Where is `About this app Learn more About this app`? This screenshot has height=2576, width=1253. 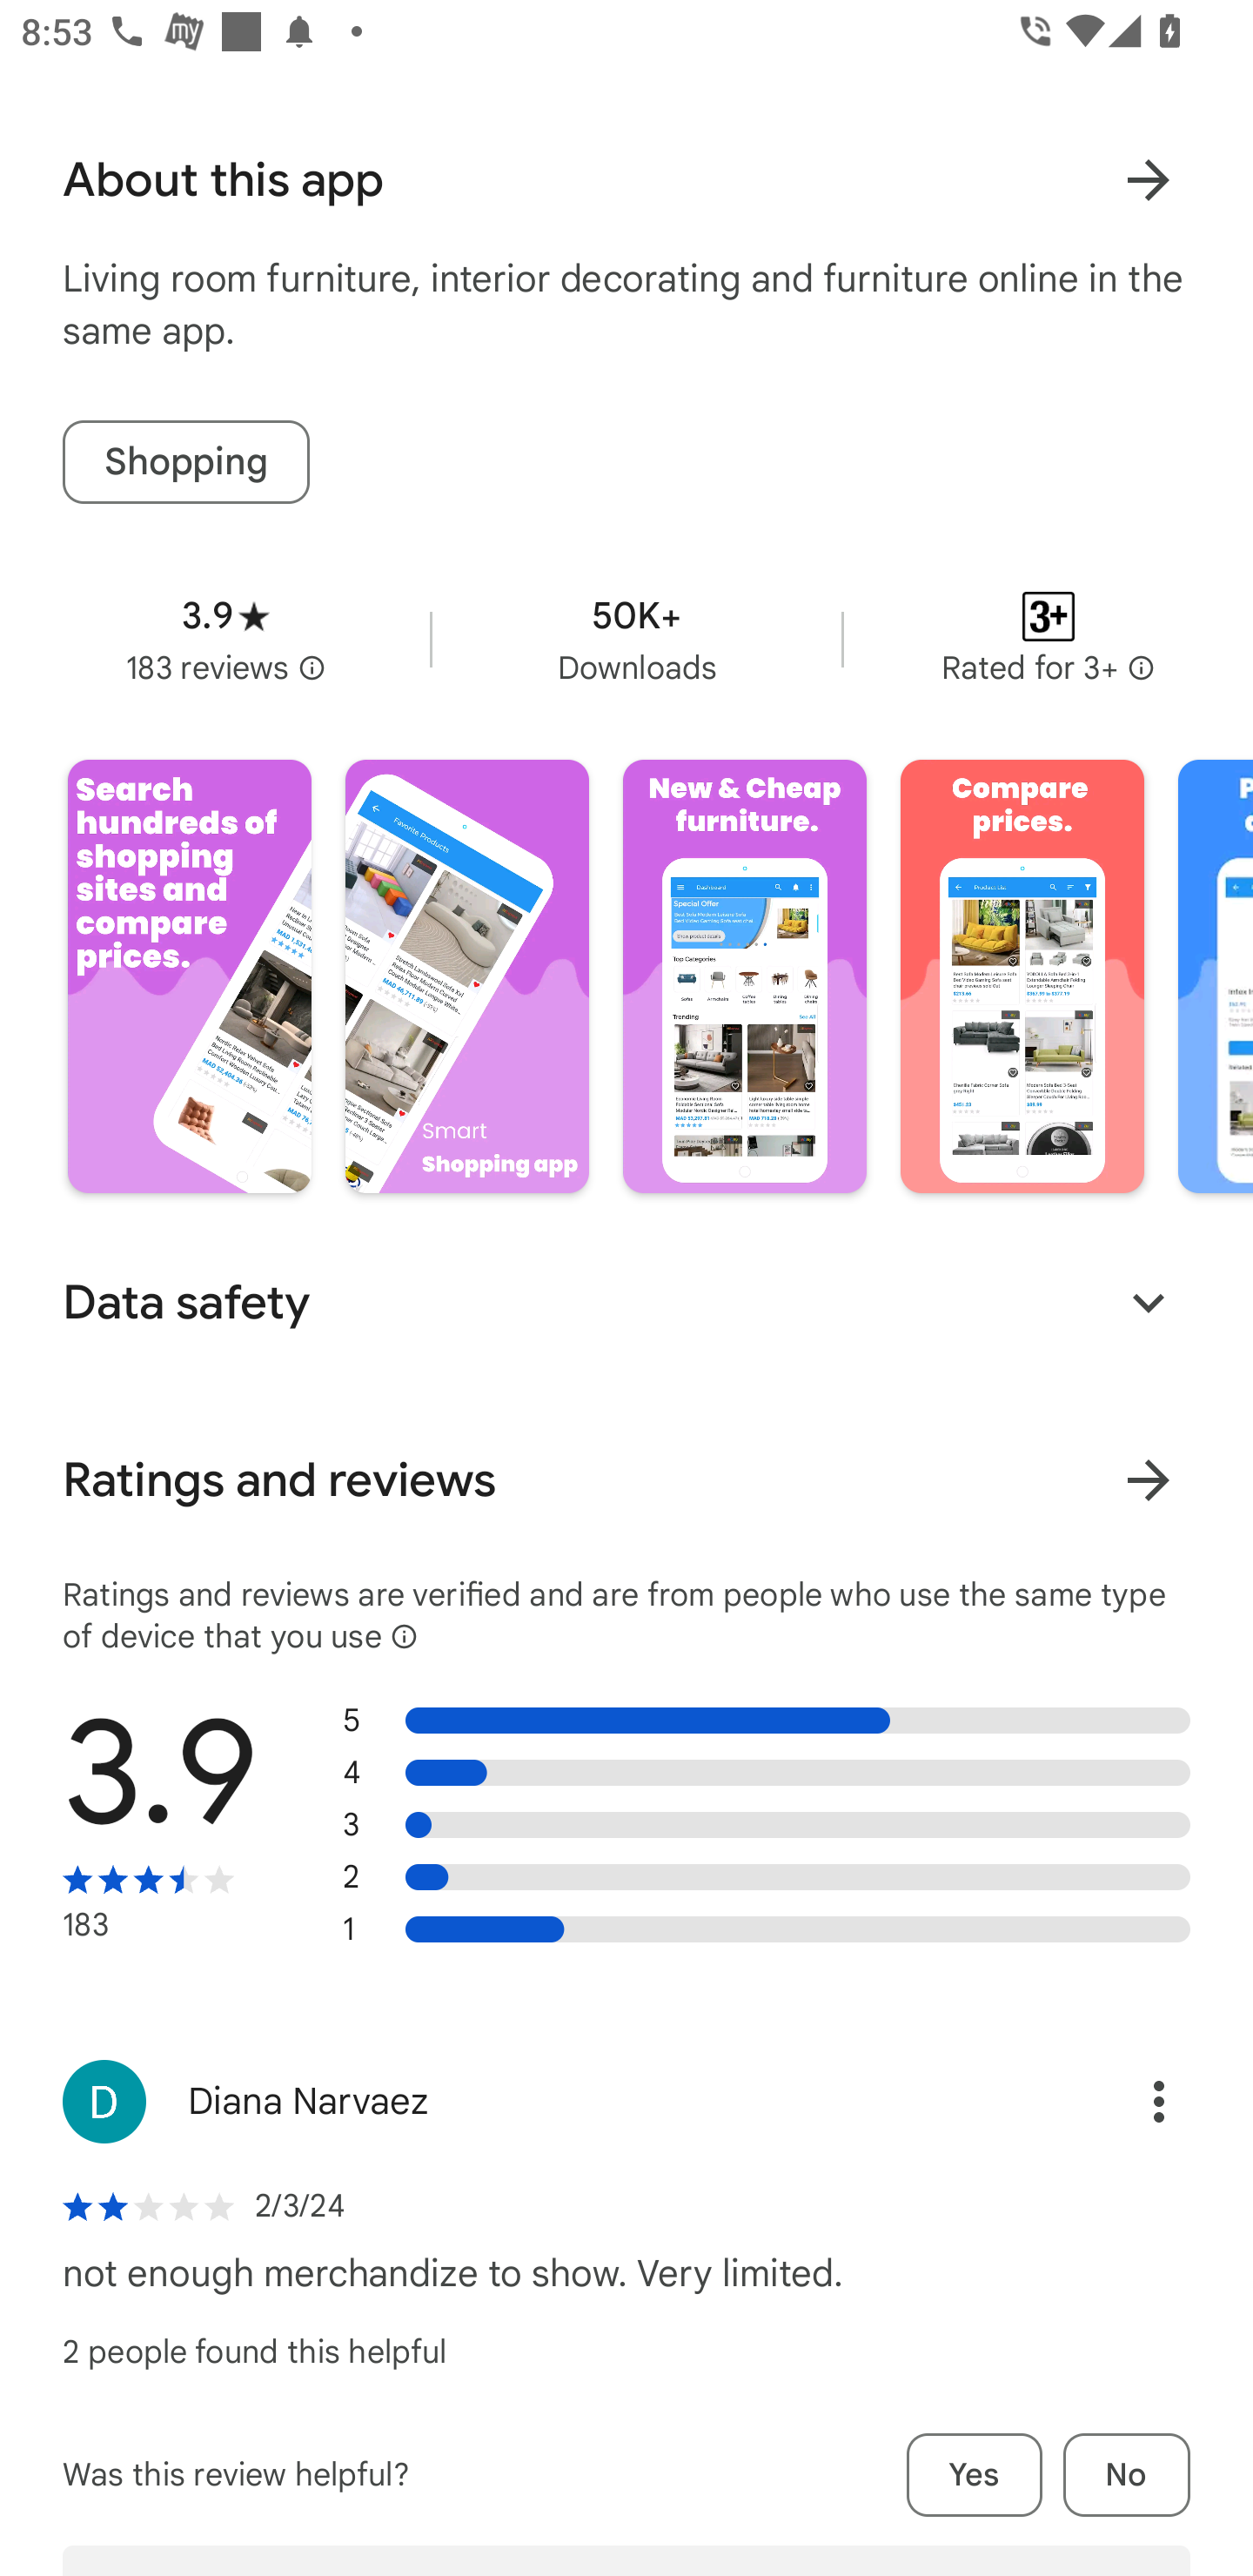
About this app Learn more About this app is located at coordinates (626, 180).